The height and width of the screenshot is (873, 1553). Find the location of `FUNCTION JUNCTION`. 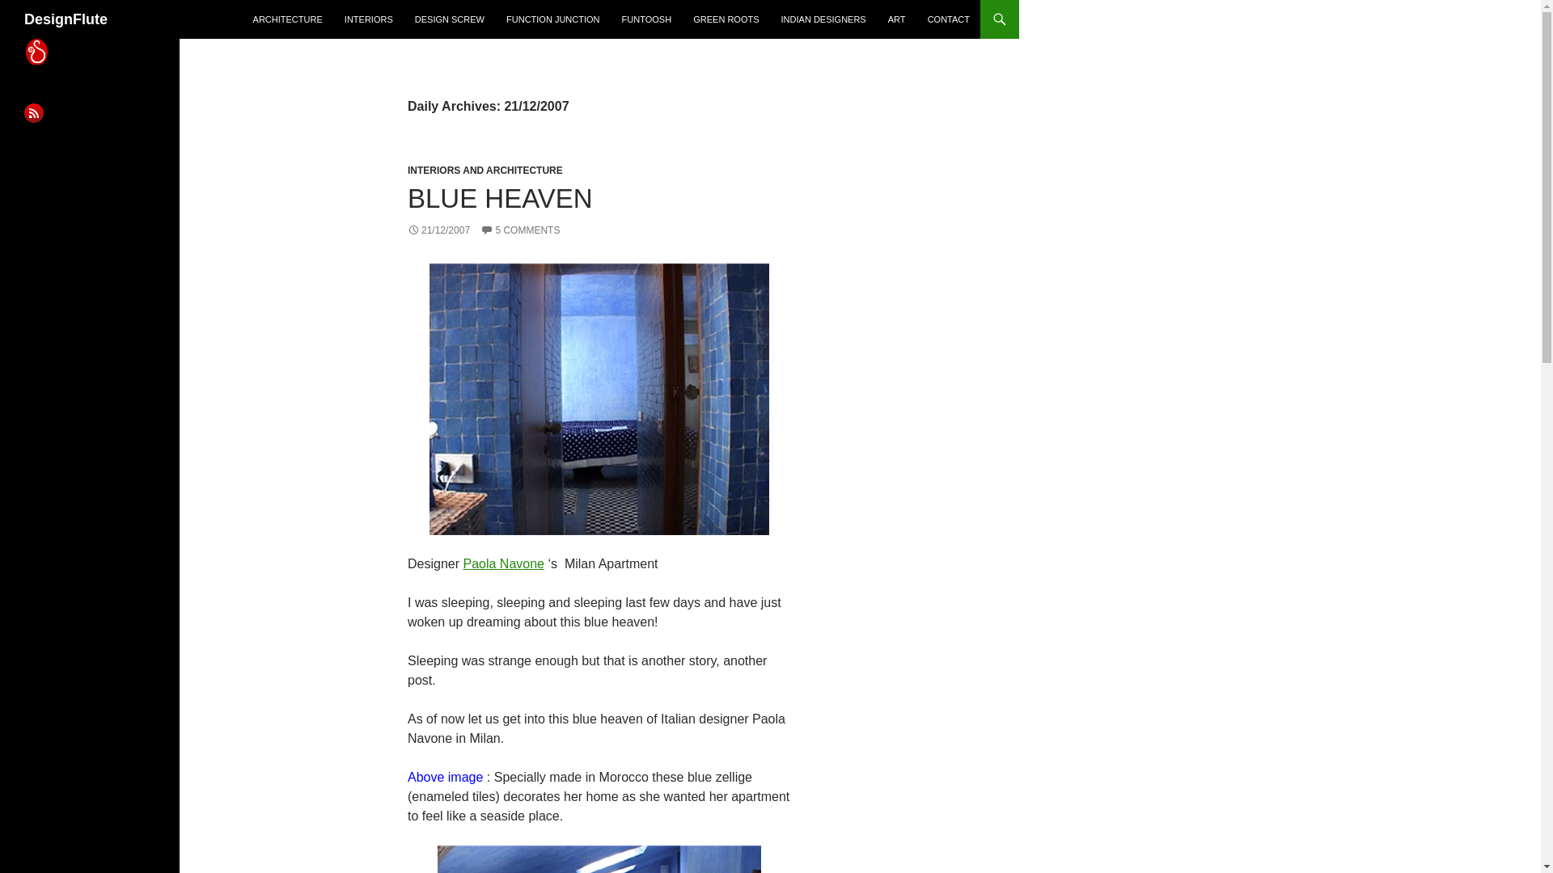

FUNCTION JUNCTION is located at coordinates (553, 19).